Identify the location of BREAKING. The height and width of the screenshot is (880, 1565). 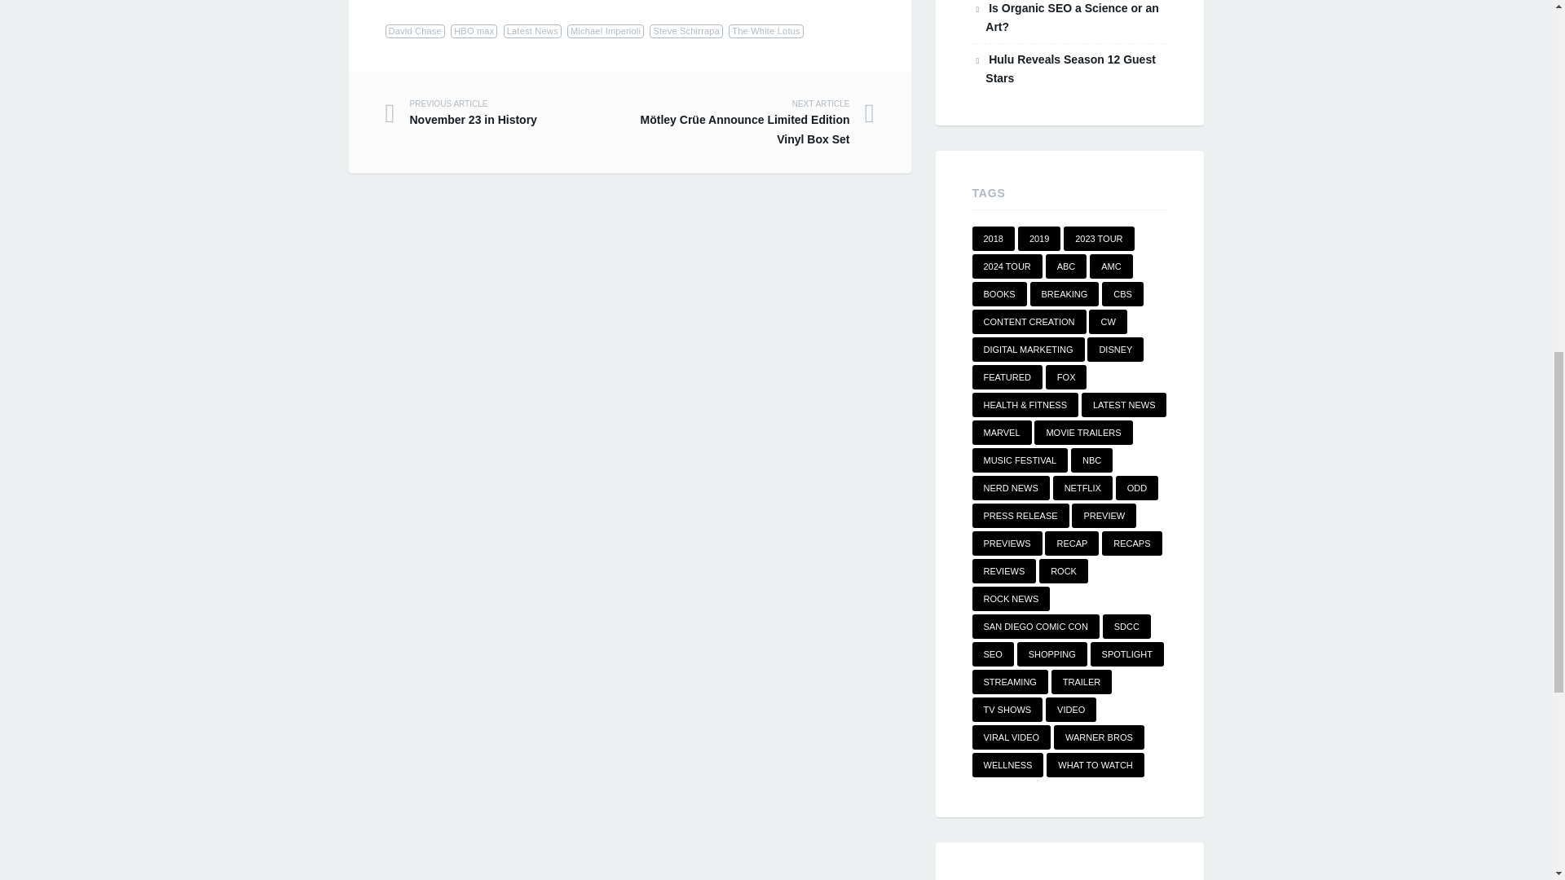
(1065, 293).